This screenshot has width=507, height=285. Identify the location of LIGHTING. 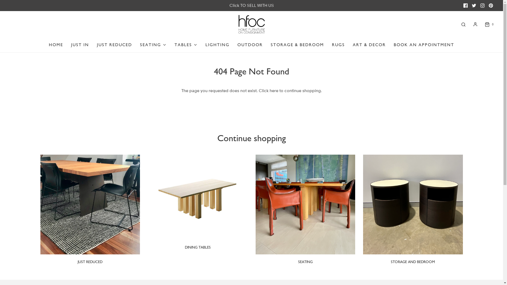
(218, 45).